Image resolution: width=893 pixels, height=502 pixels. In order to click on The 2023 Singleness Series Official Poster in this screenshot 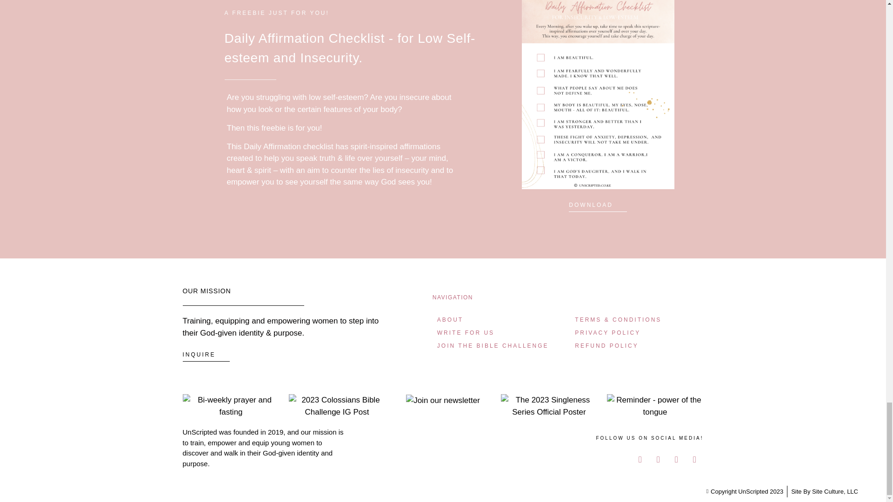, I will do `click(549, 405)`.